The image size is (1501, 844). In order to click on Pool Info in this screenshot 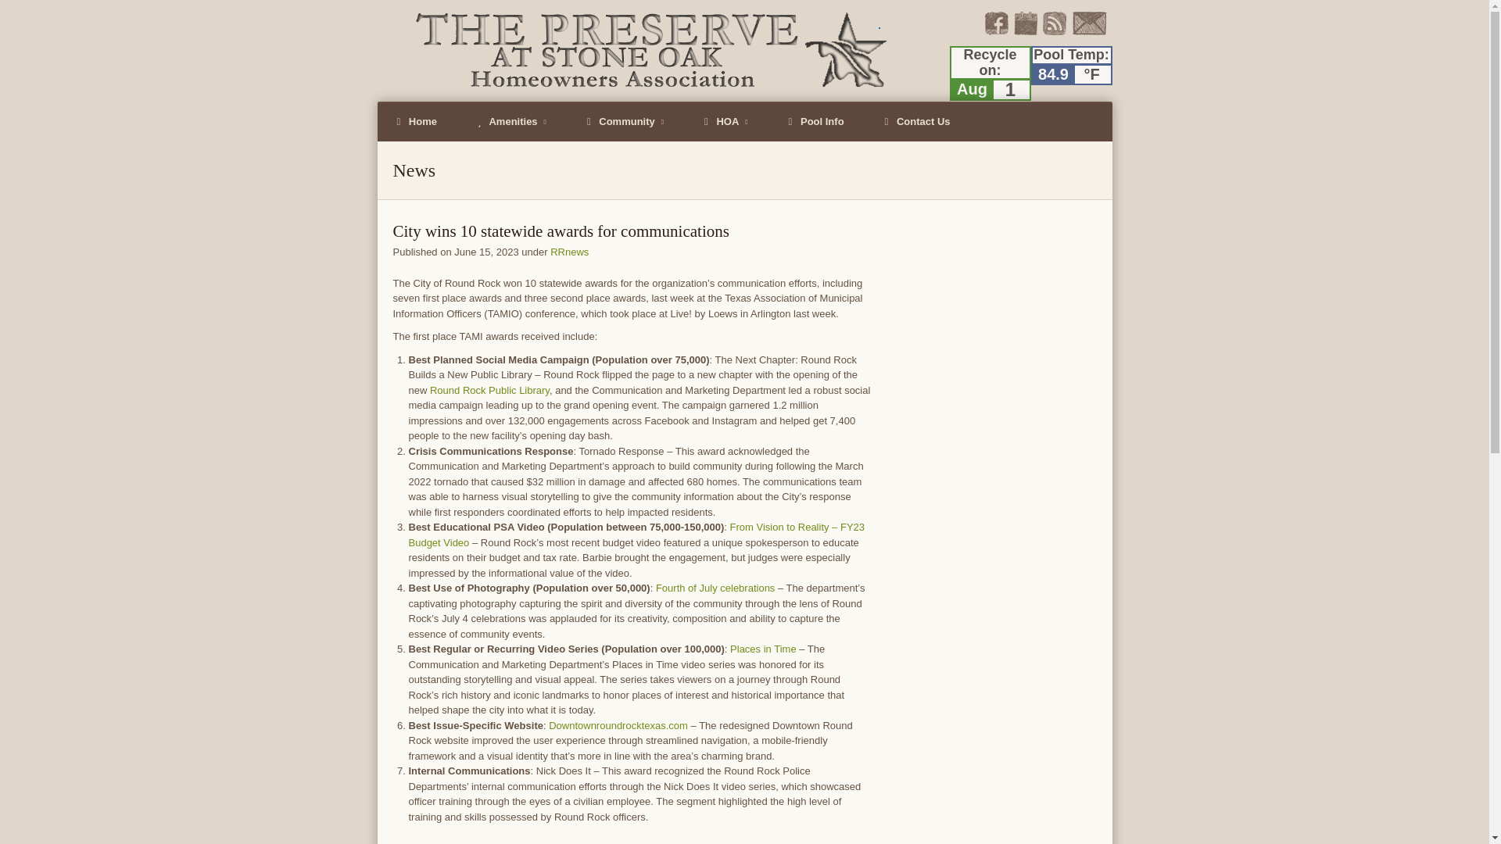, I will do `click(816, 122)`.